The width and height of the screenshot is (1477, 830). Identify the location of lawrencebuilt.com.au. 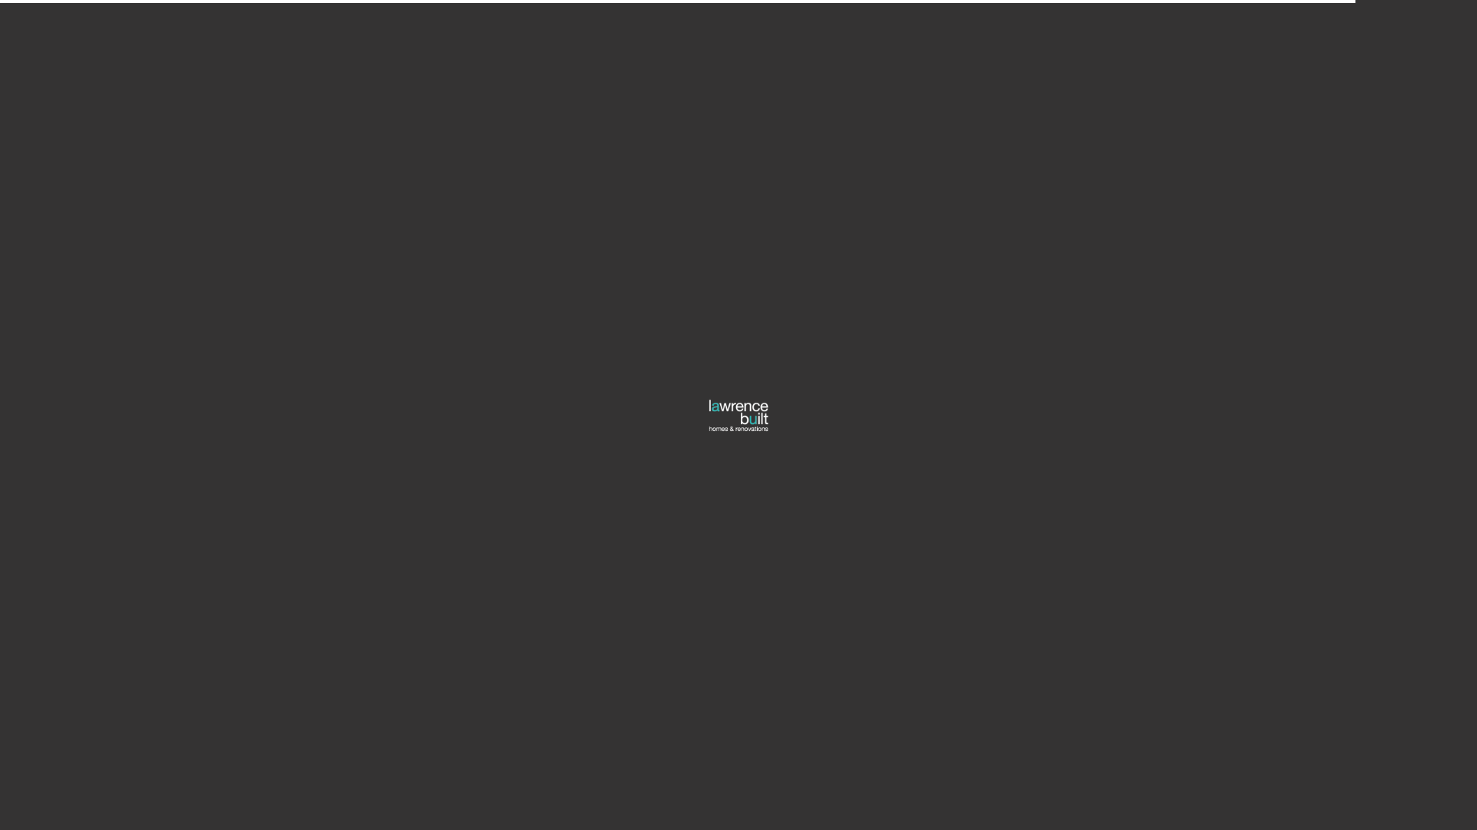
(960, 492).